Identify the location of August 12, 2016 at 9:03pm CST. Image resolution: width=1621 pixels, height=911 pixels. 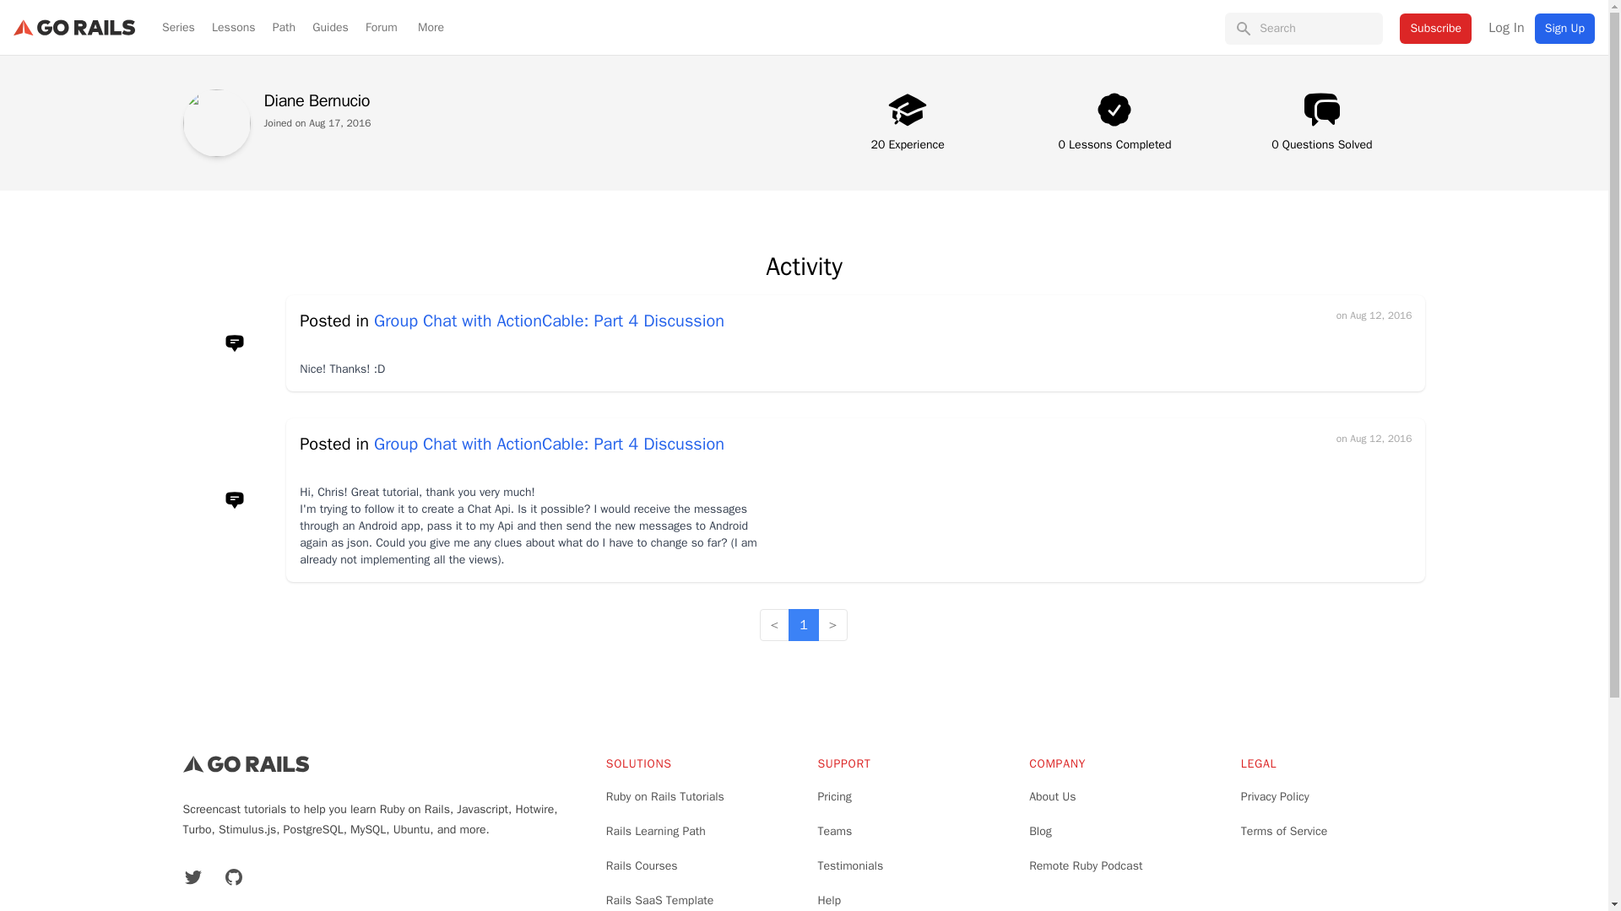
(1374, 315).